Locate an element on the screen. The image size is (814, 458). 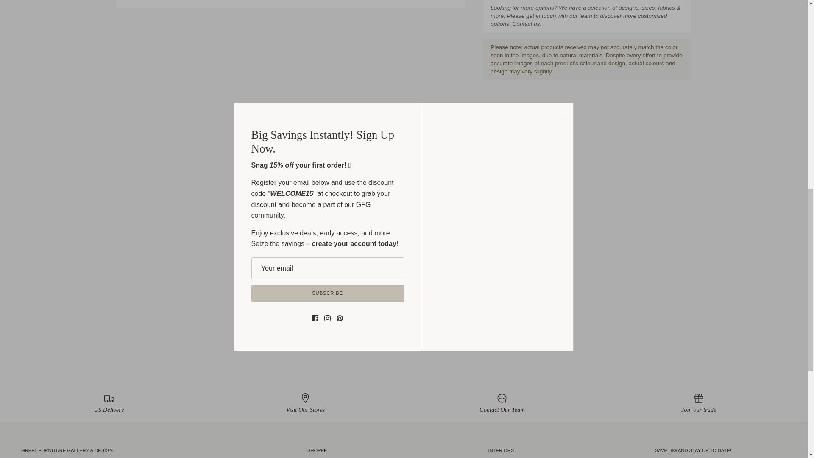
Contact is located at coordinates (527, 24).